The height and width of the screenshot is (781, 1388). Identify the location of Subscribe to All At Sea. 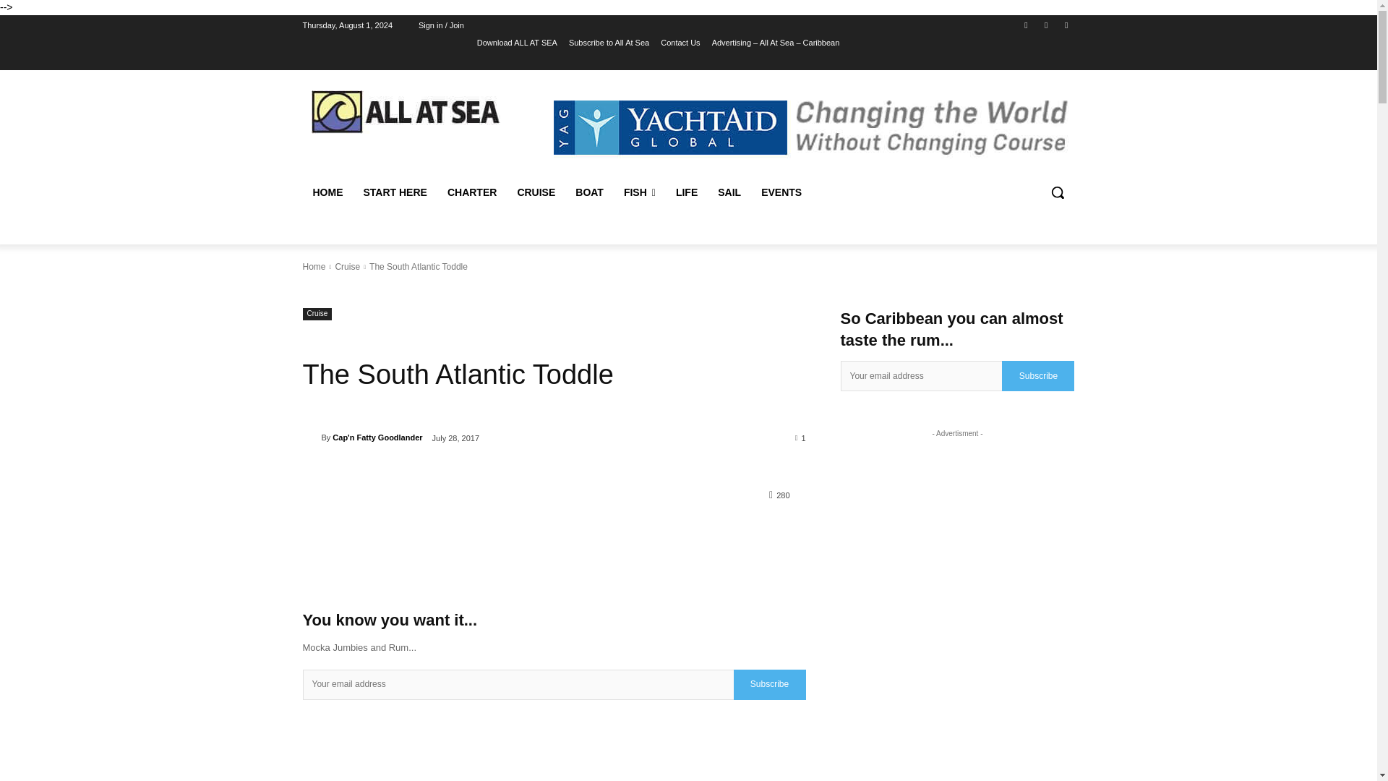
(609, 43).